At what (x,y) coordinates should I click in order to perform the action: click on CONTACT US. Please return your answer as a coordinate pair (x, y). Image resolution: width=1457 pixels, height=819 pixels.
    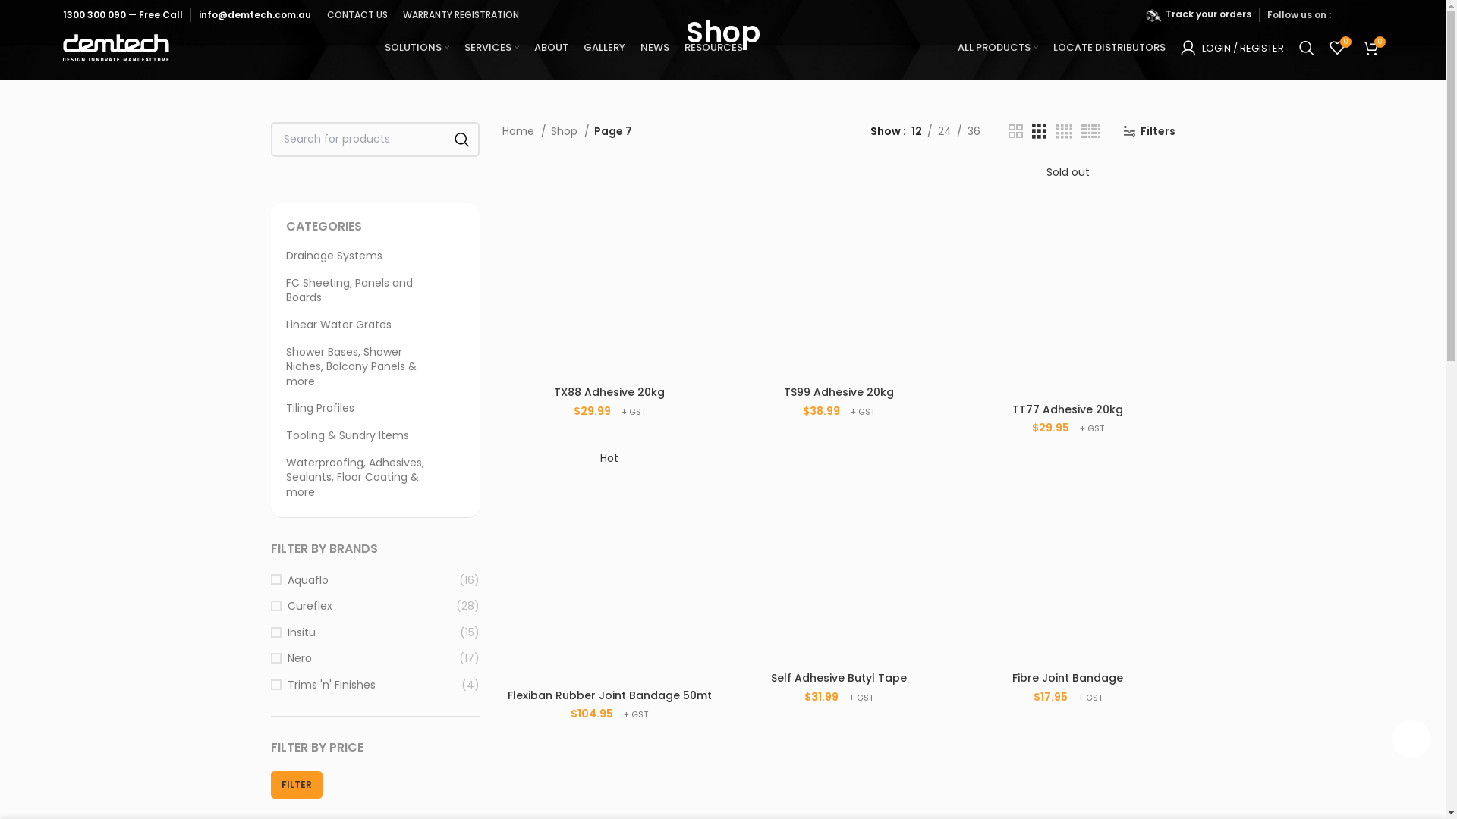
    Looking at the image, I should click on (357, 15).